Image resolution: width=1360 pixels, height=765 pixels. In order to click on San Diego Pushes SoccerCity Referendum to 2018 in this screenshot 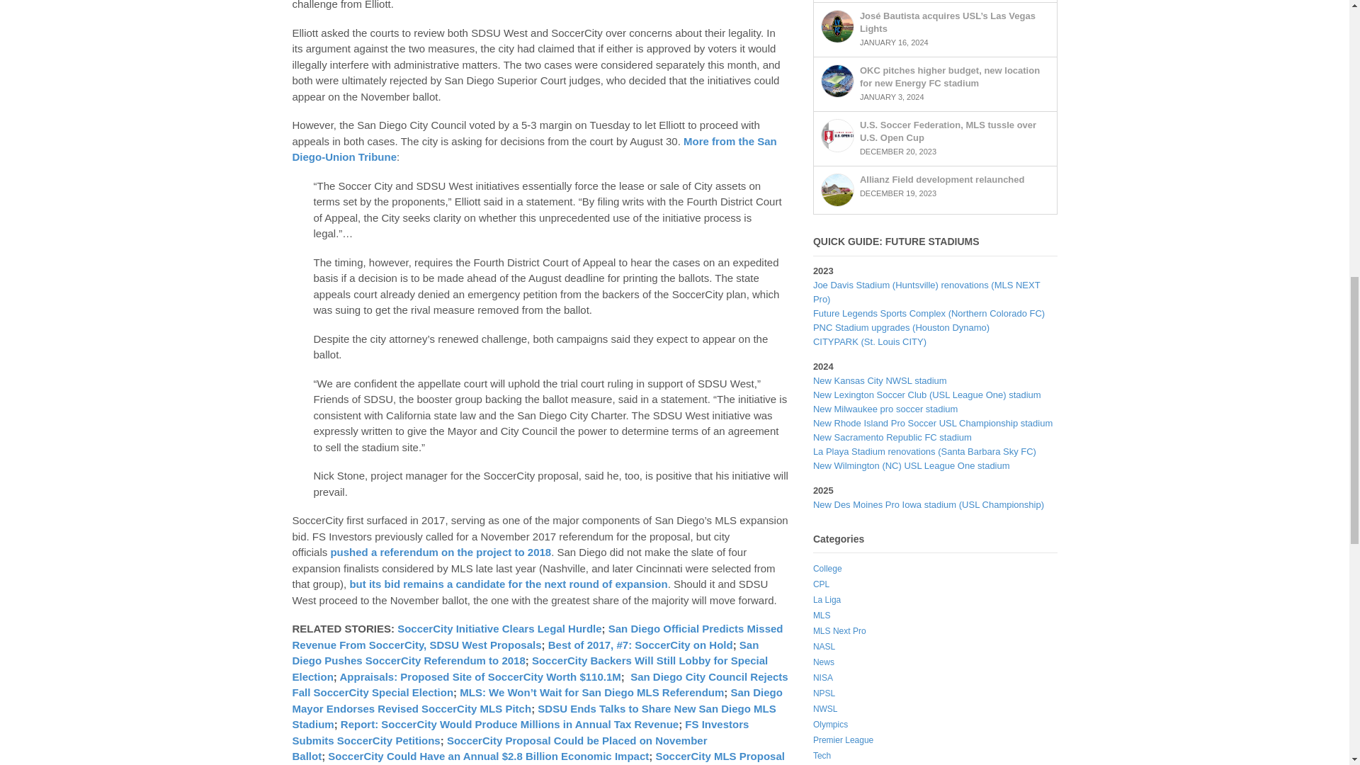, I will do `click(526, 652)`.